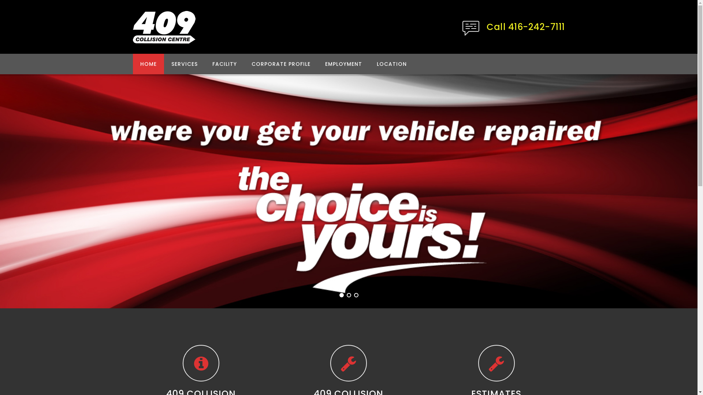 This screenshot has height=395, width=703. I want to click on FACILITY, so click(225, 64).